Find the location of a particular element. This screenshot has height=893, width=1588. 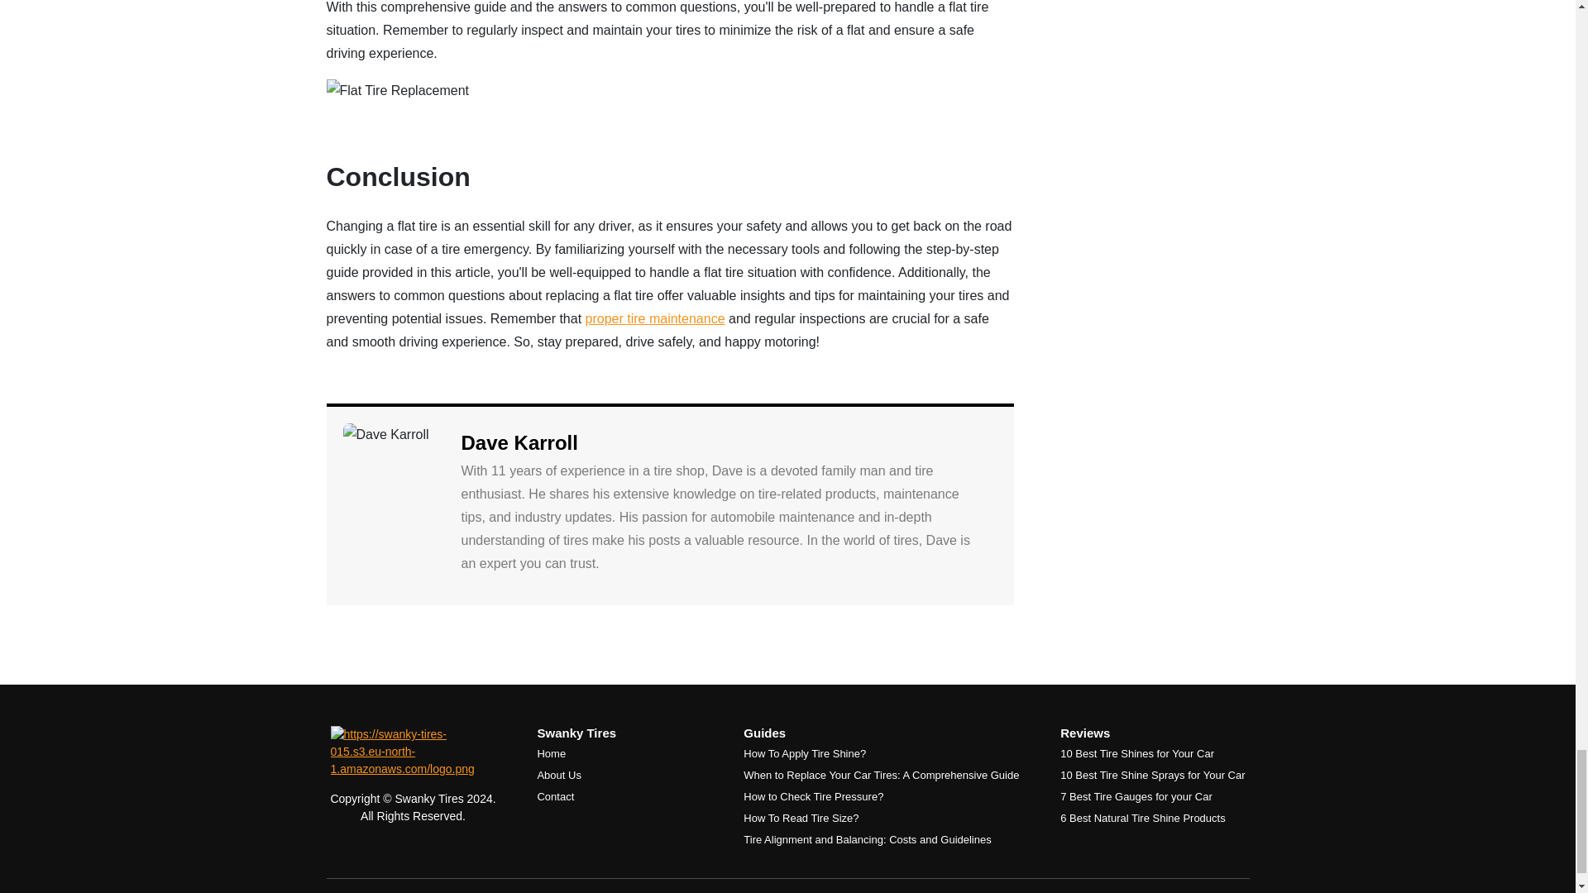

Contact is located at coordinates (554, 795).